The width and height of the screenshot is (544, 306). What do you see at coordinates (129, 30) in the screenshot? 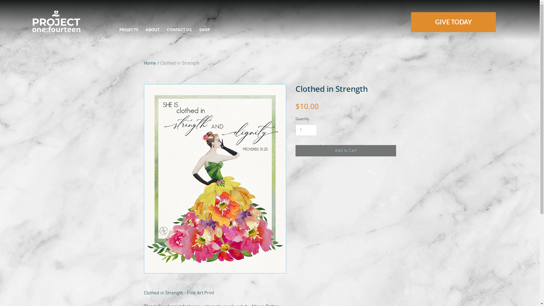
I see `PROJECTS` at bounding box center [129, 30].